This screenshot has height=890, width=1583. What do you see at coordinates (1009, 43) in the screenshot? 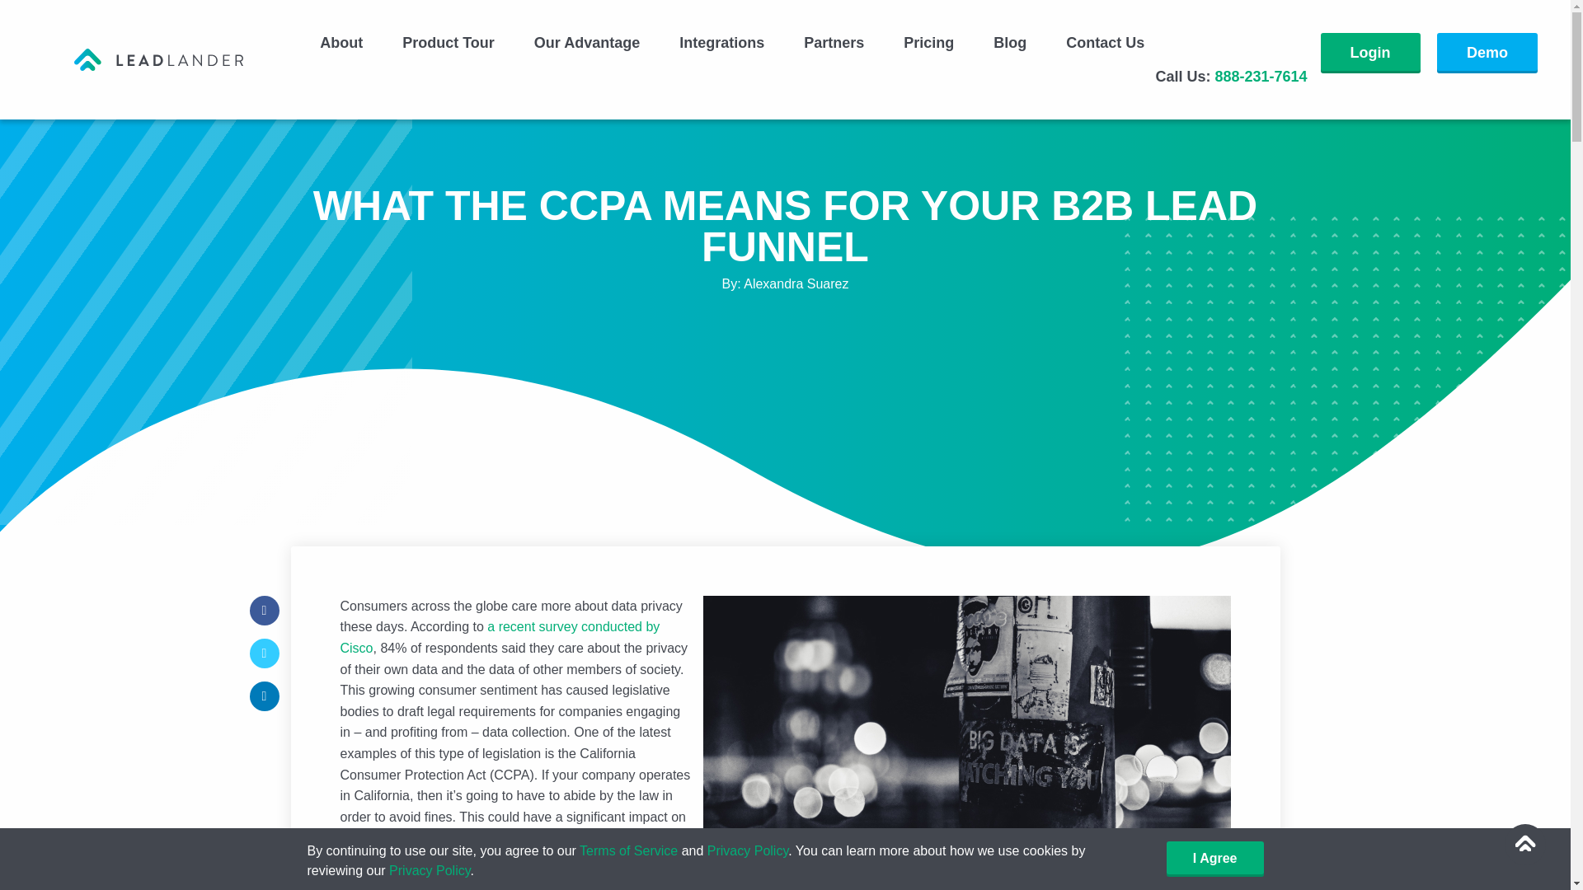
I see `Blog` at bounding box center [1009, 43].